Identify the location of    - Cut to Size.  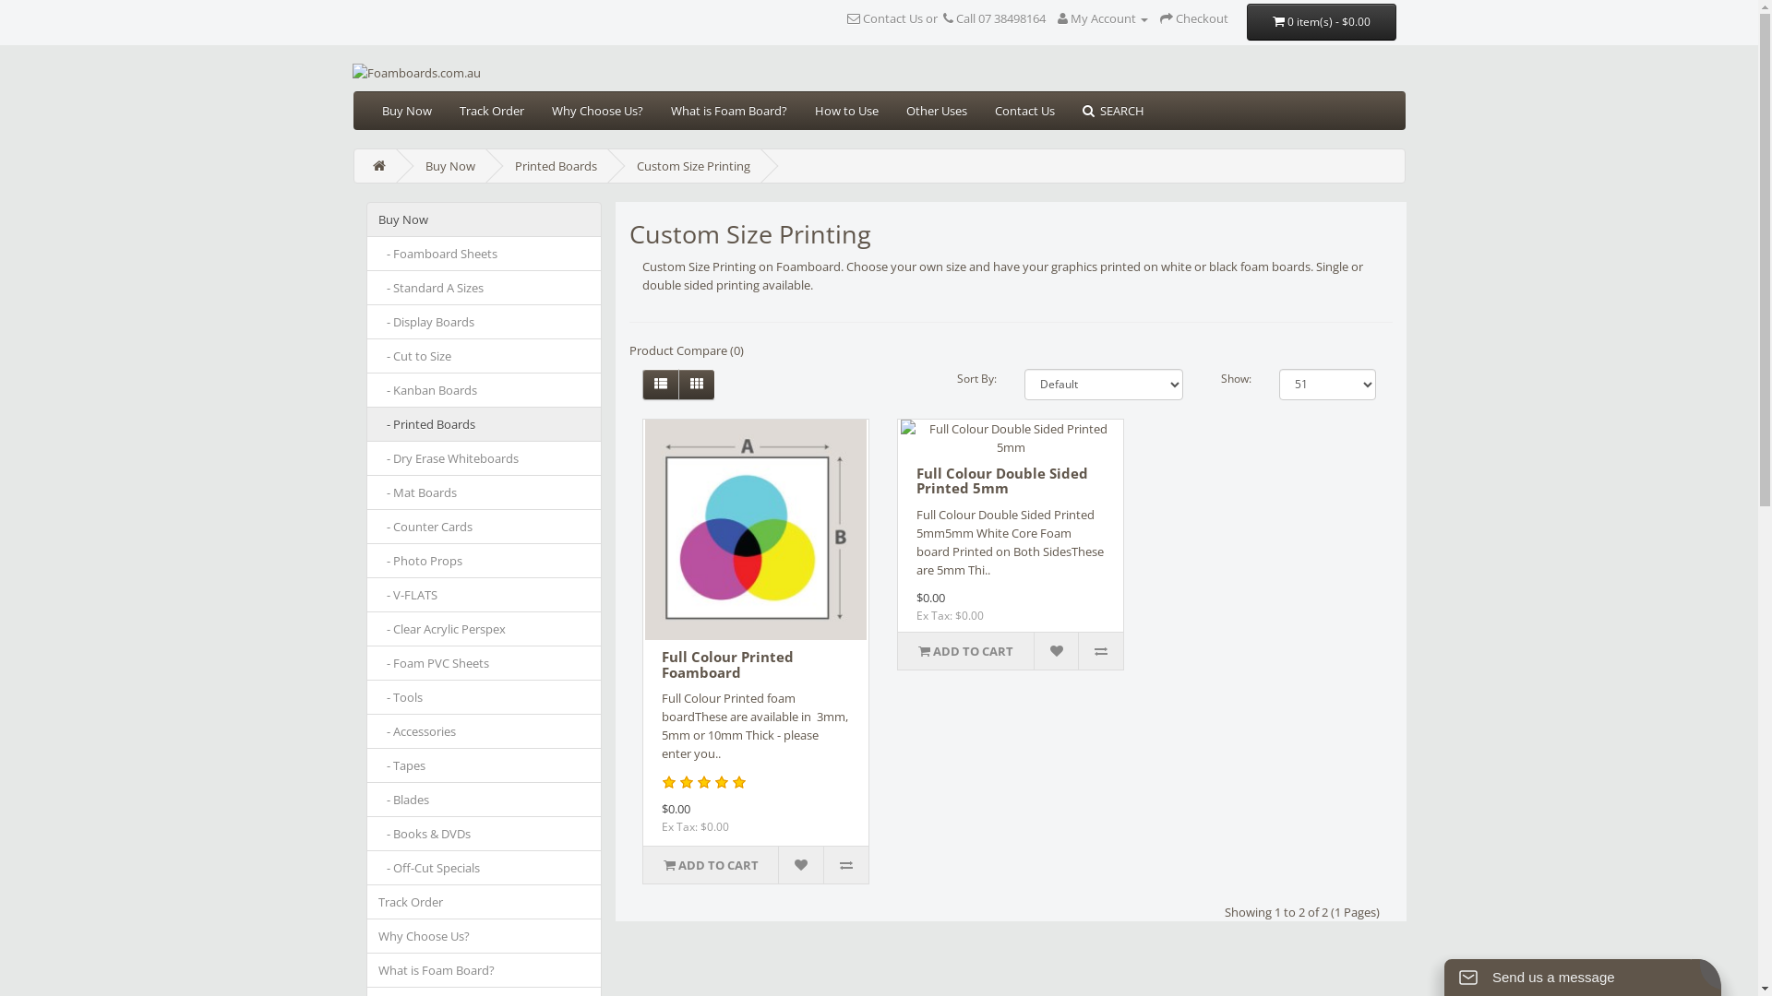
(484, 356).